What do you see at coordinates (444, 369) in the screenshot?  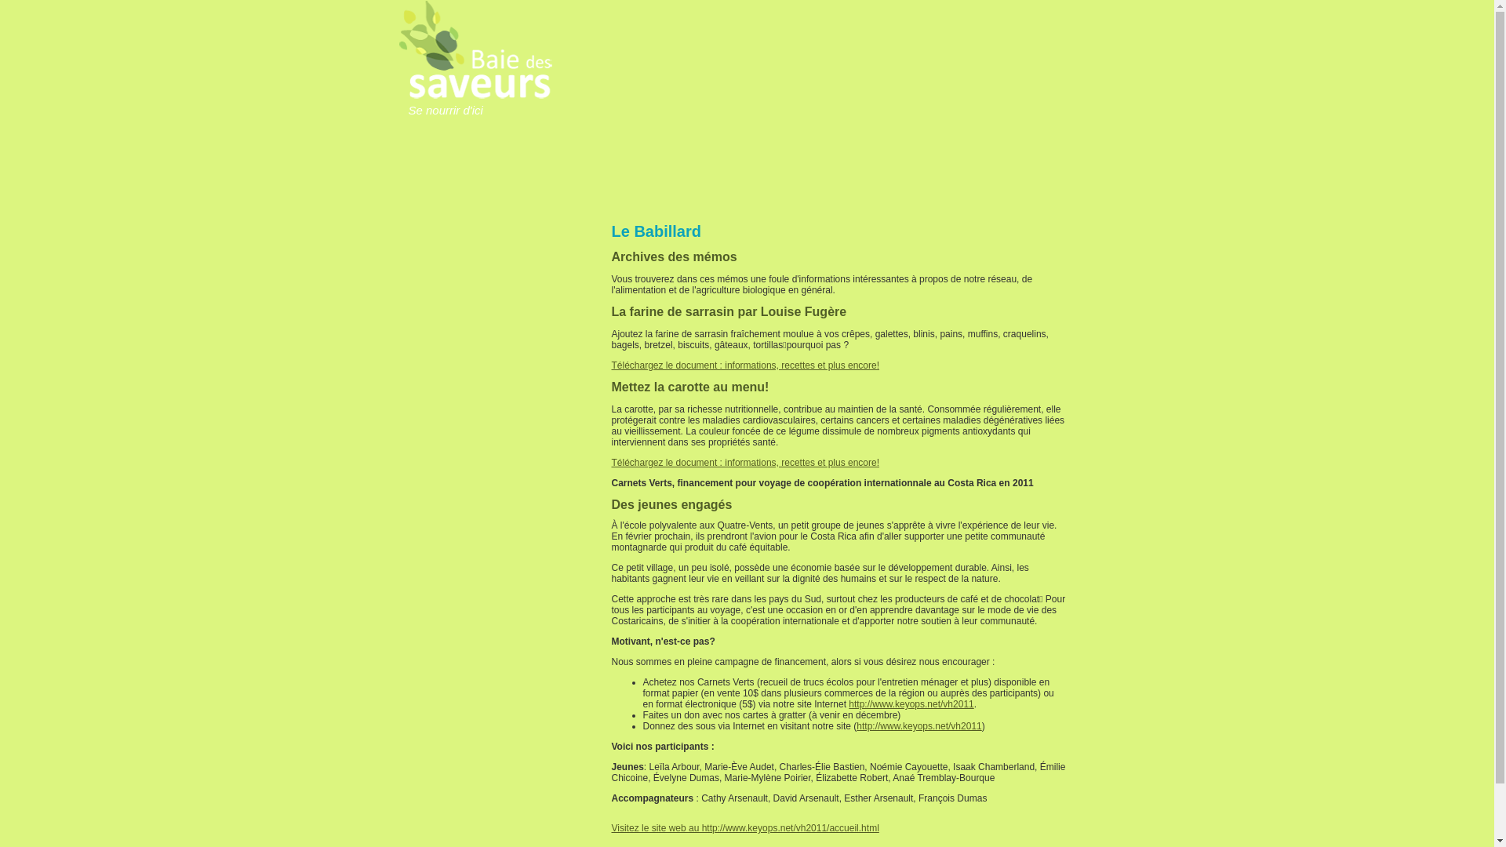 I see `Je veux devenir membre` at bounding box center [444, 369].